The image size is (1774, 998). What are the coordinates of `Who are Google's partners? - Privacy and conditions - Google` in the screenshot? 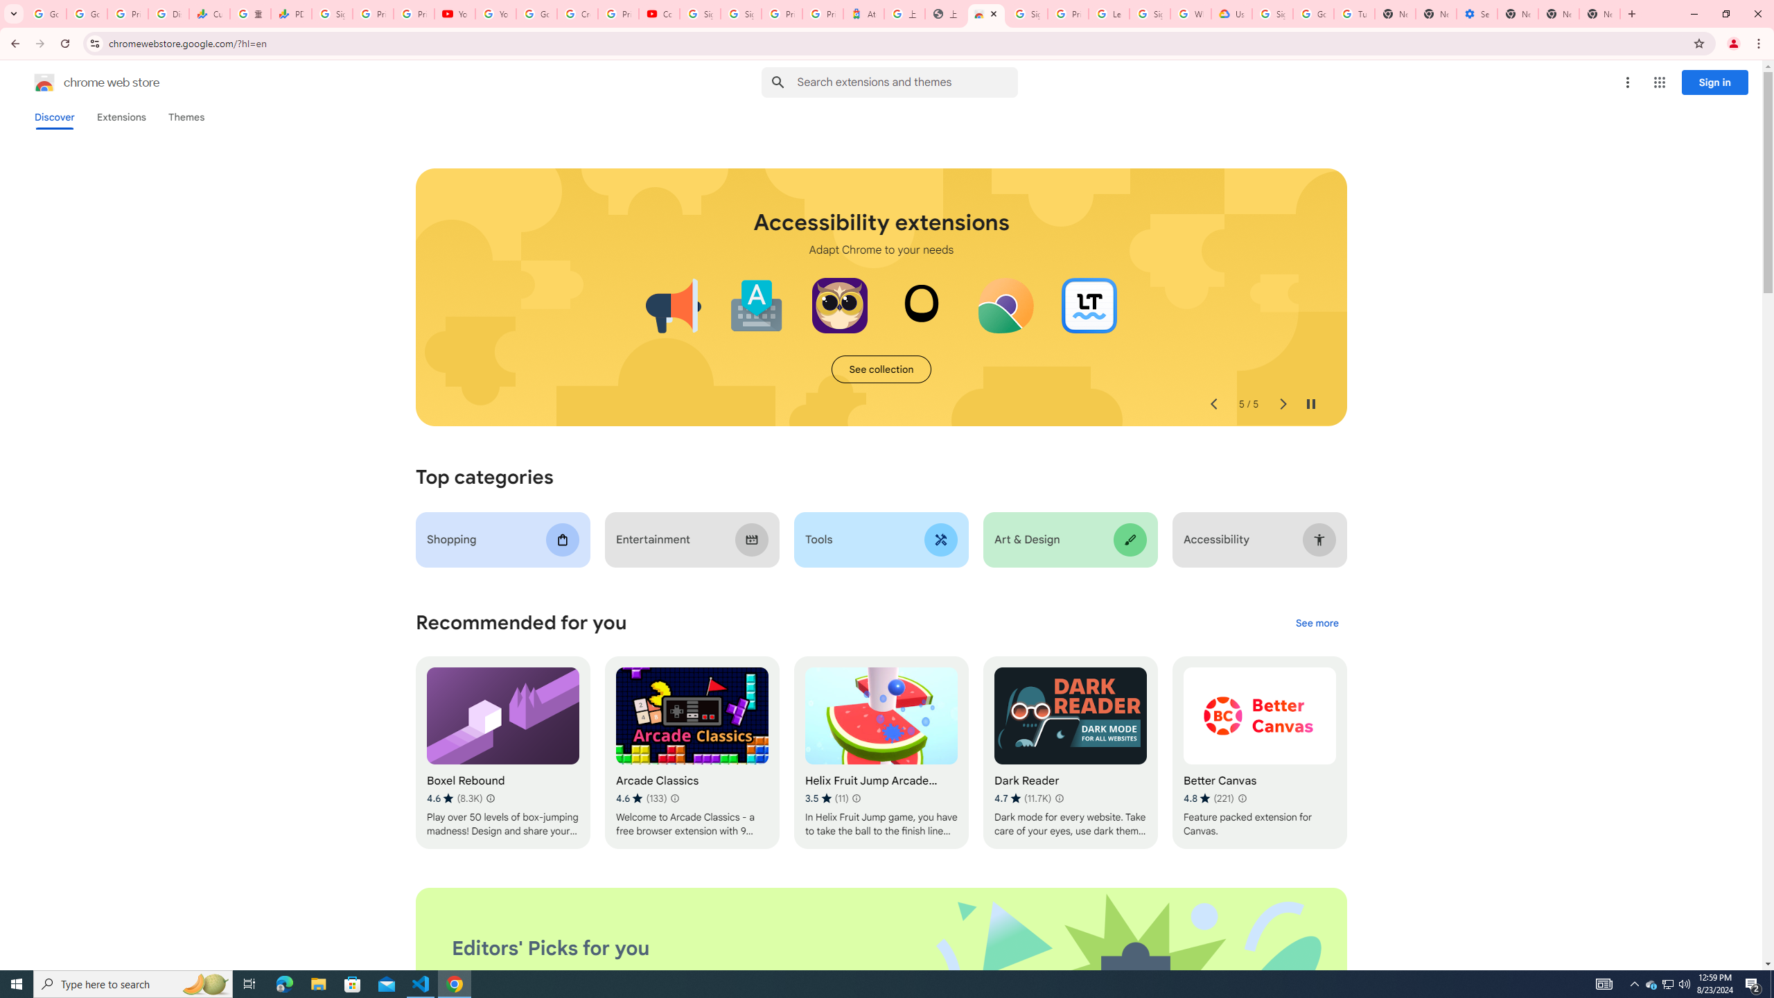 It's located at (1191, 14).